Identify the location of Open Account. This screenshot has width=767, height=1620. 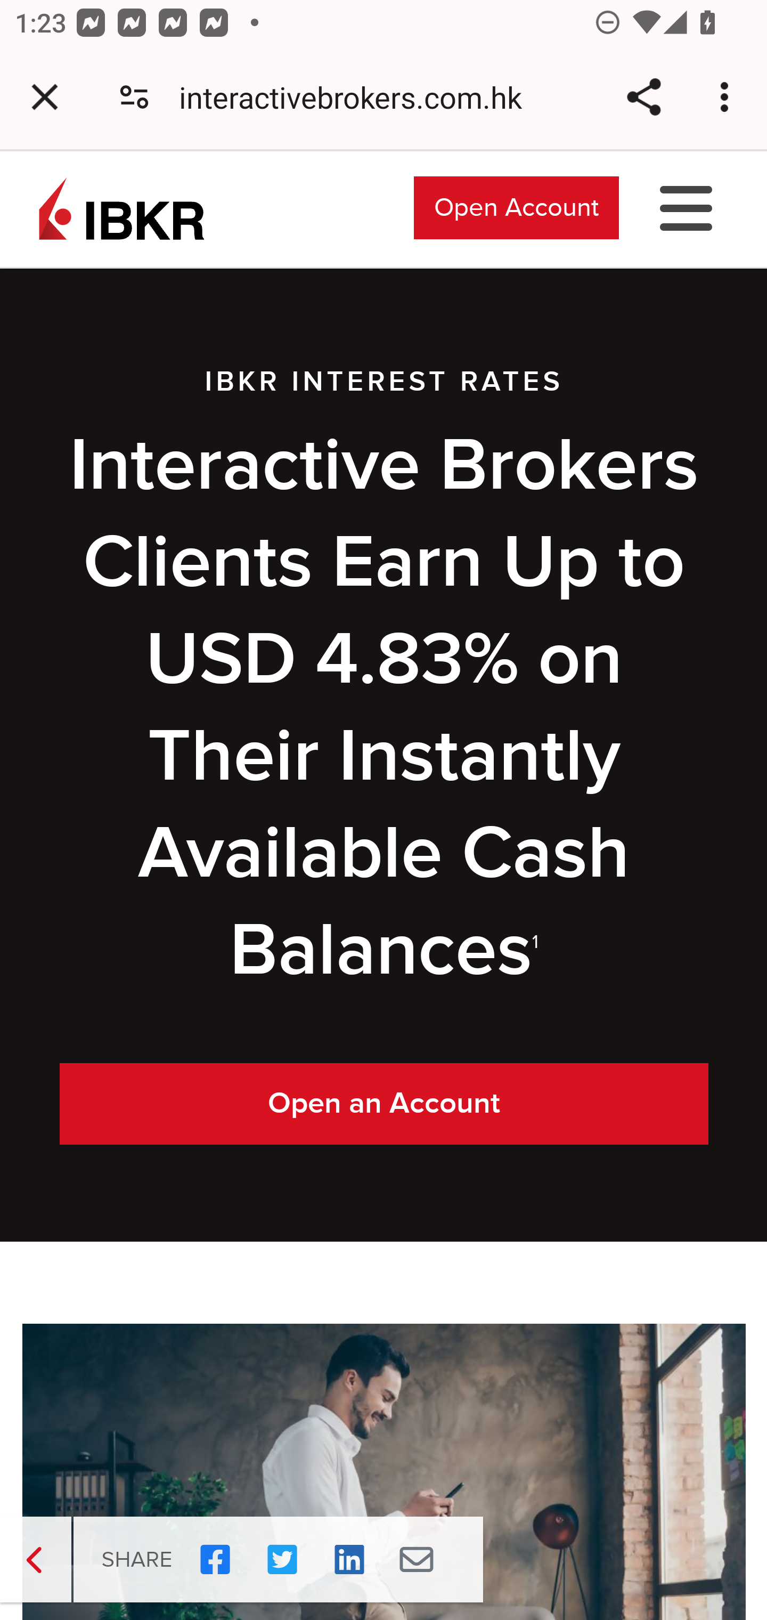
(517, 207).